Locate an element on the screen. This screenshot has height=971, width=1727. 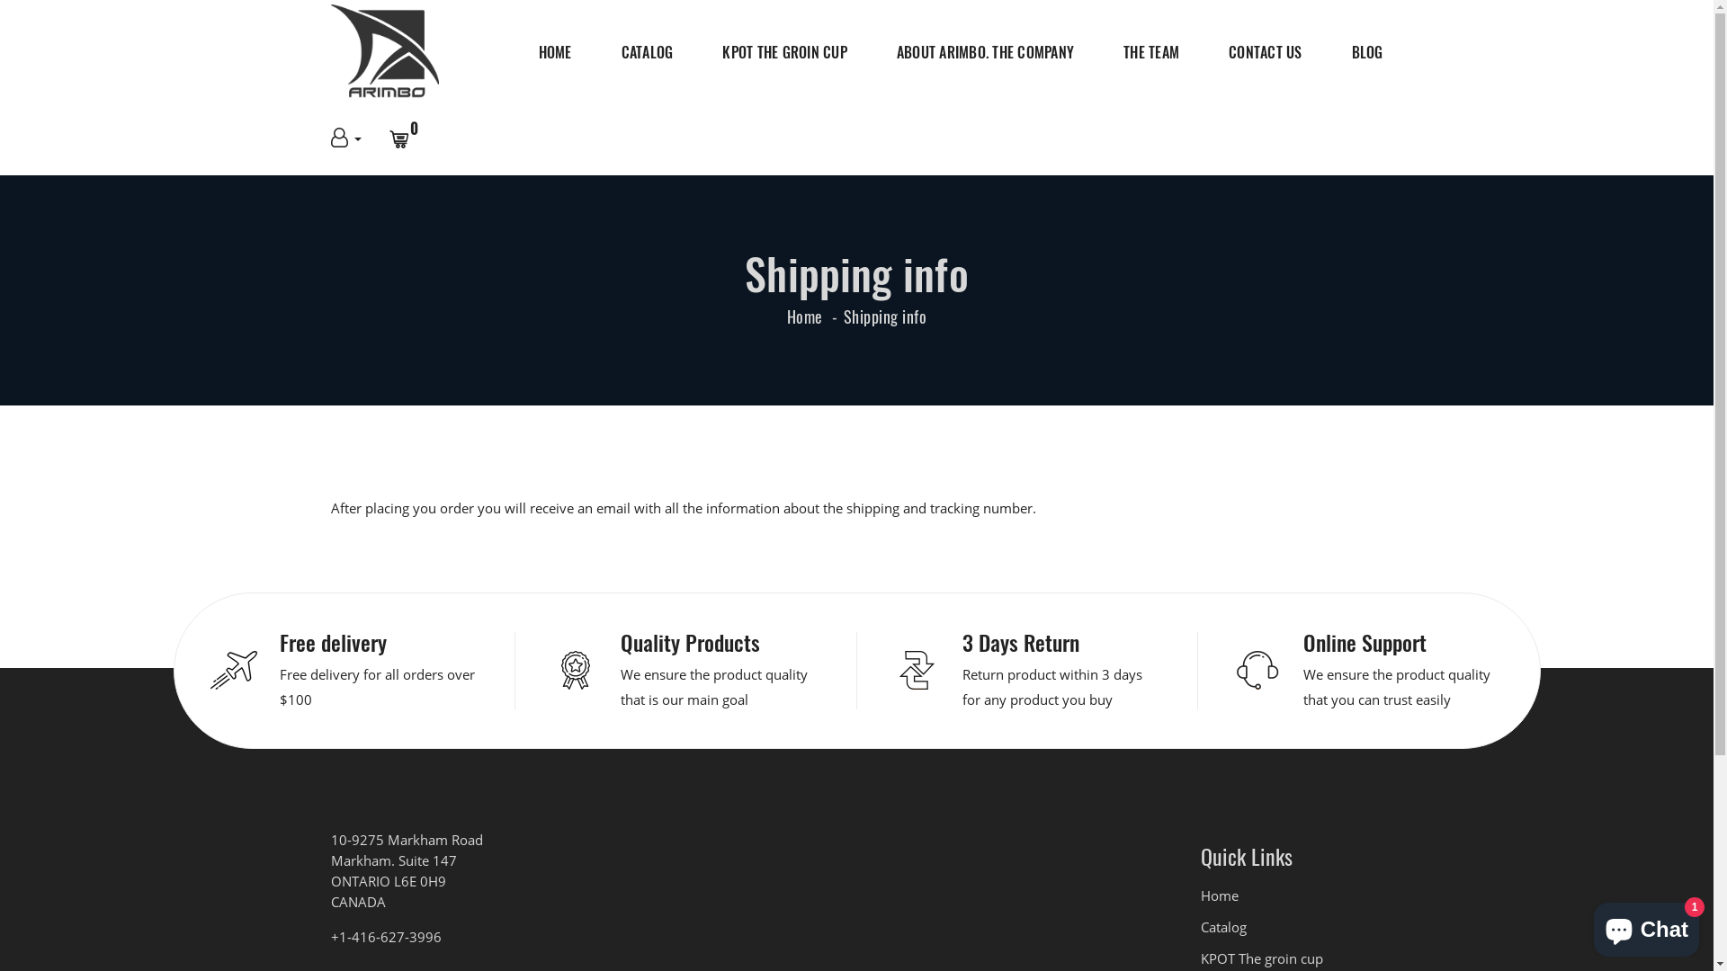
CATALOG is located at coordinates (647, 52).